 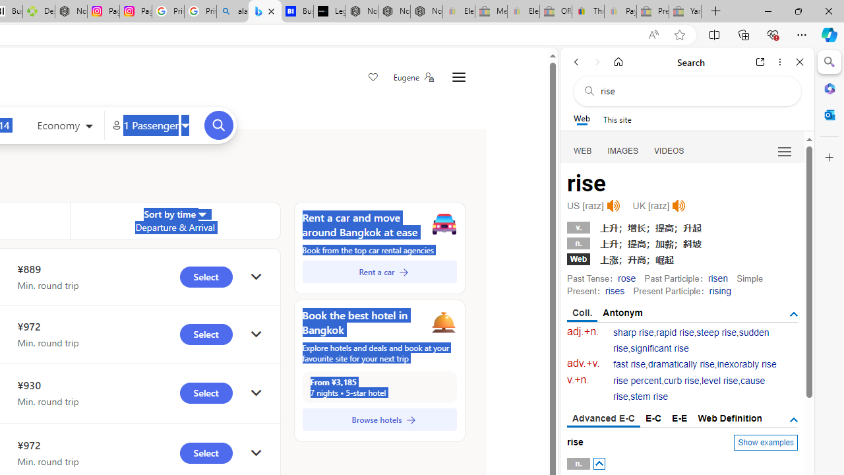 What do you see at coordinates (620, 12) in the screenshot?
I see `Payments Terms of Use | eBay.com - Sleeping` at bounding box center [620, 12].